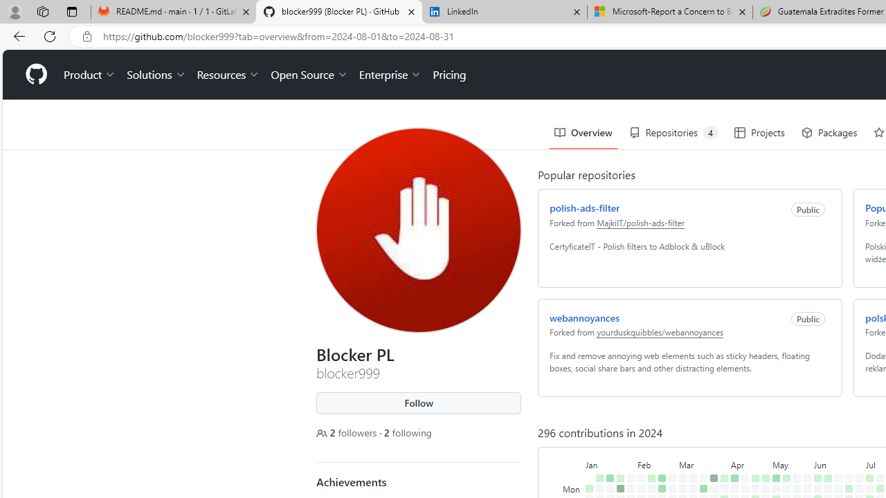 This screenshot has width=886, height=498. What do you see at coordinates (641, 488) in the screenshot?
I see `No contributions on February 5th.` at bounding box center [641, 488].